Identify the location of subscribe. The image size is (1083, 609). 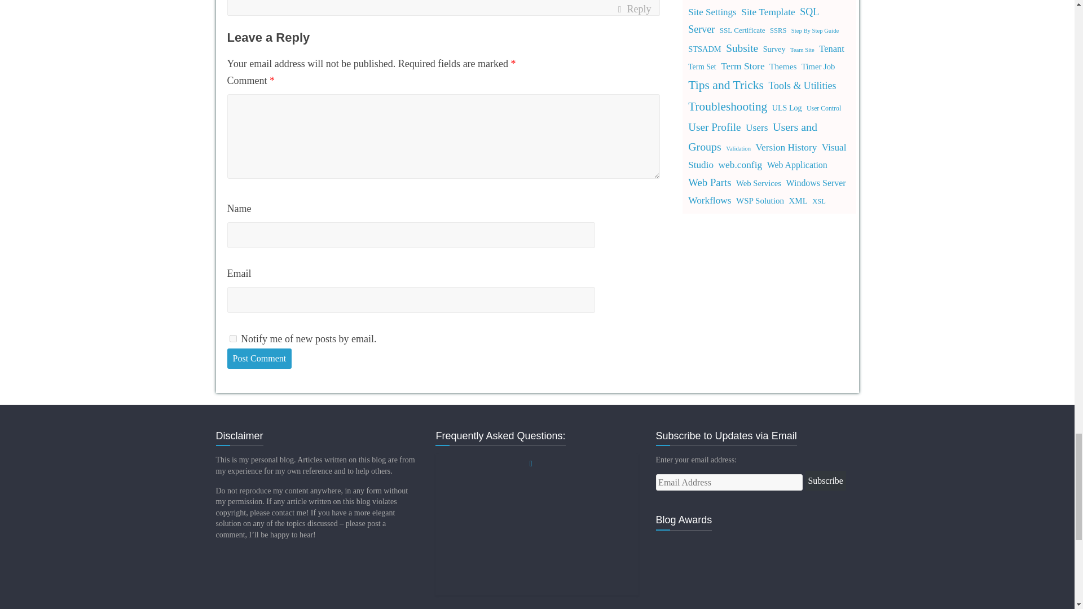
(232, 338).